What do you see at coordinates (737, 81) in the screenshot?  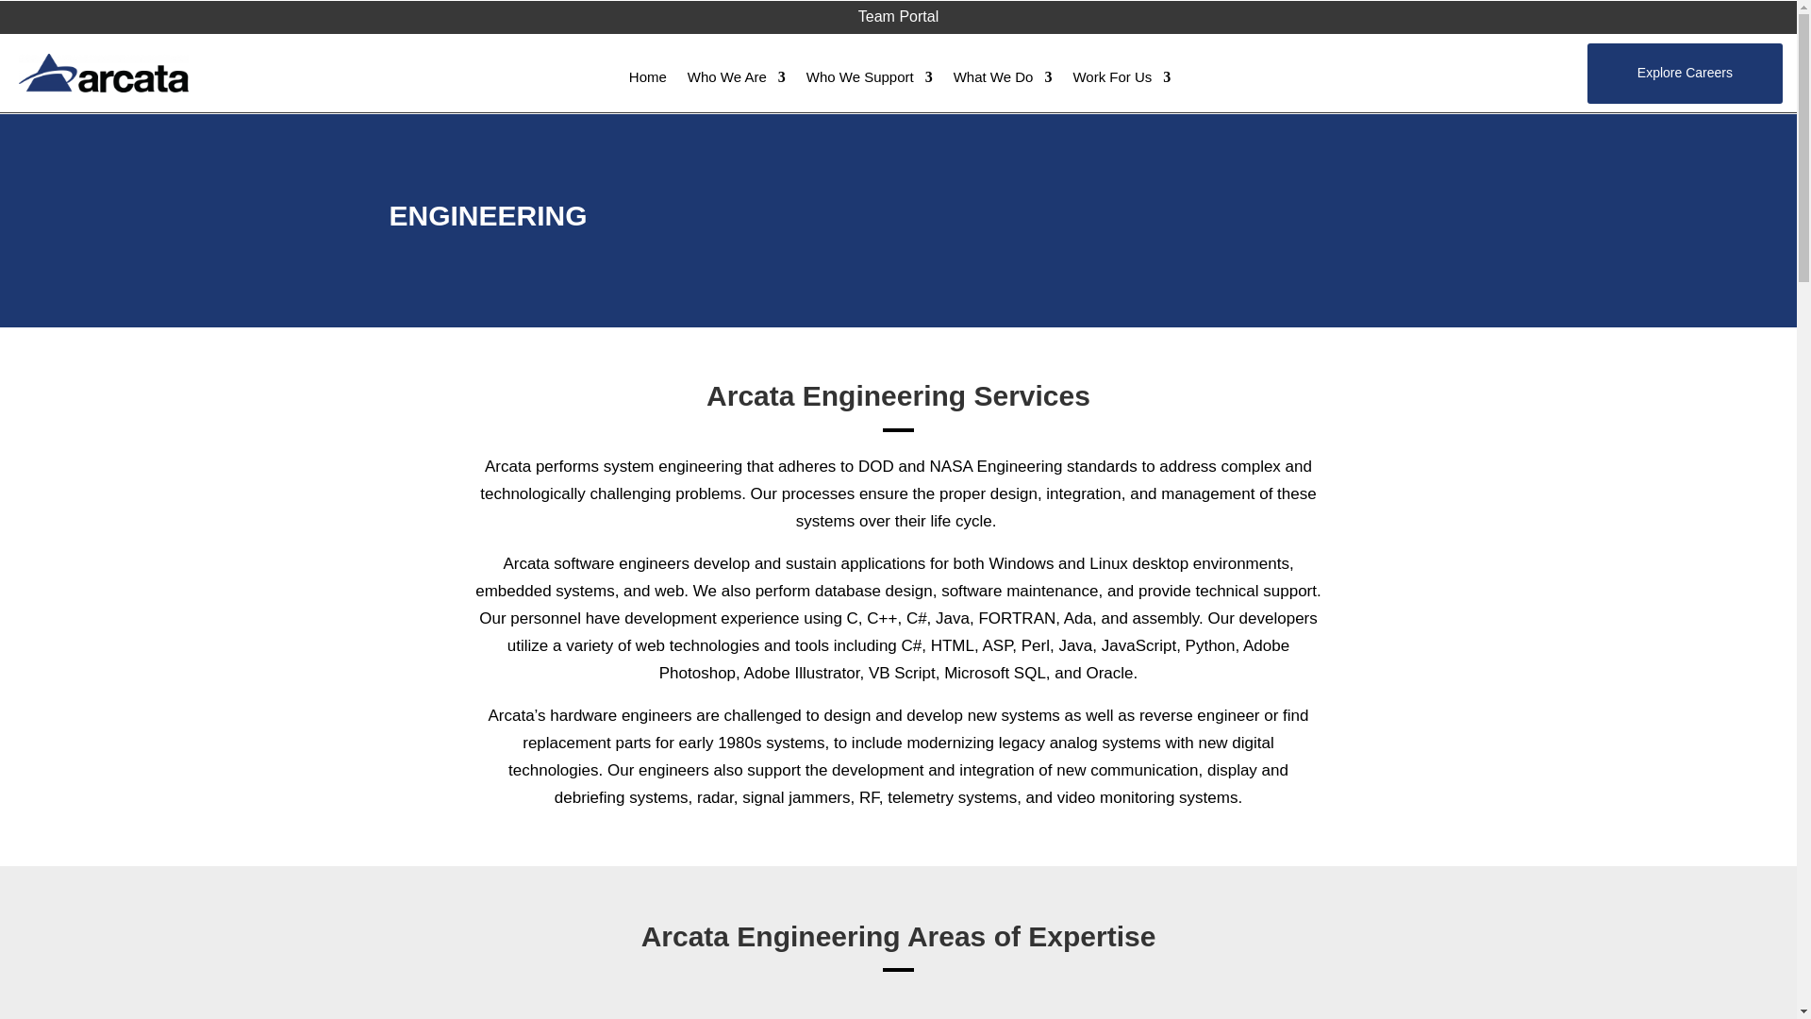 I see `Who We Are` at bounding box center [737, 81].